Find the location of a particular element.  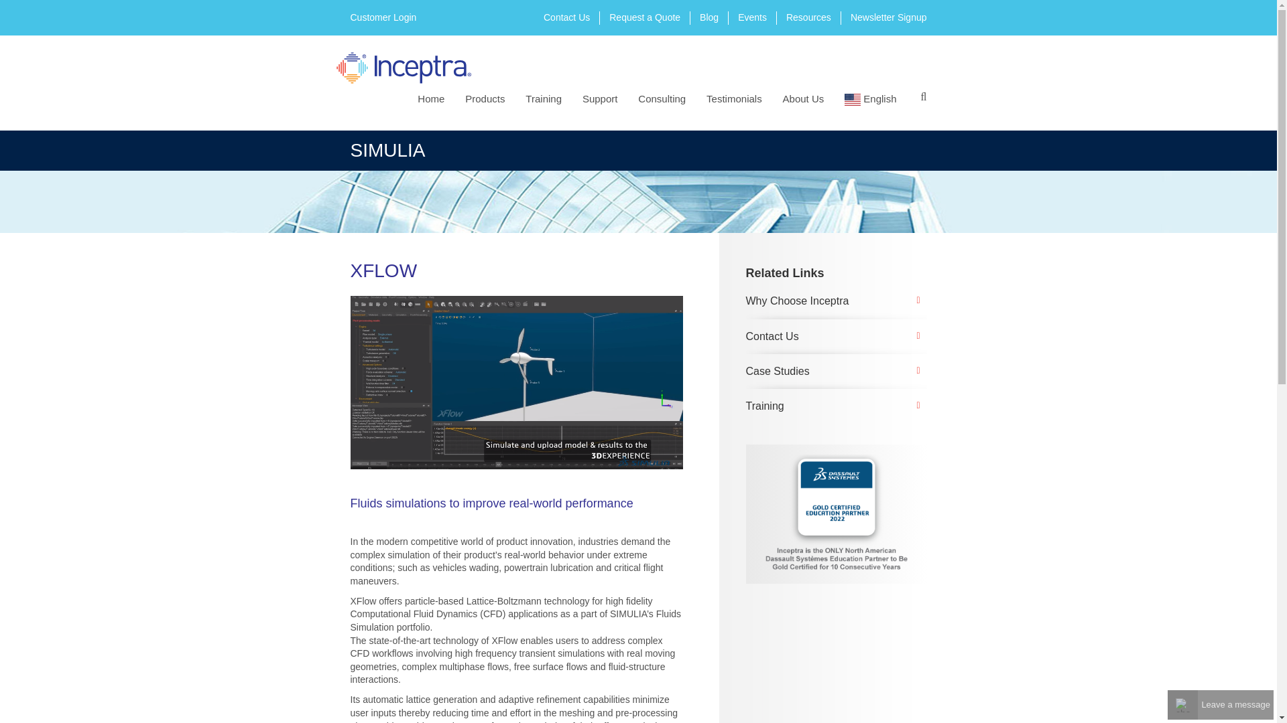

Blog is located at coordinates (709, 17).